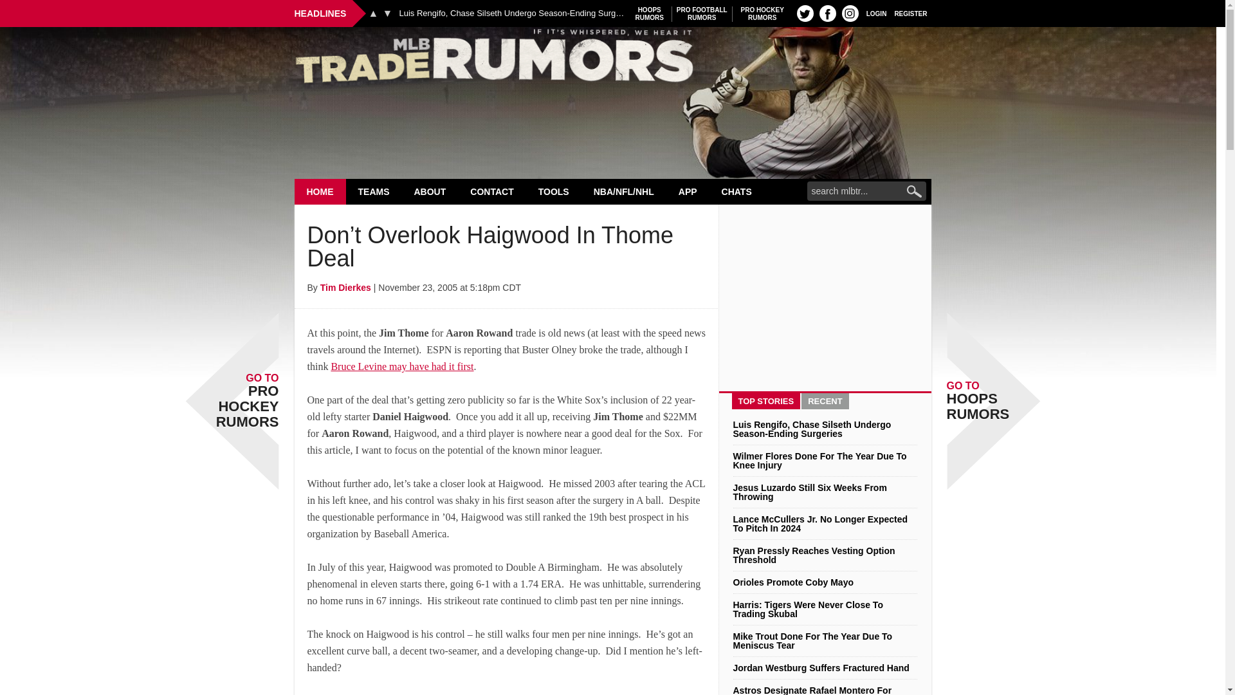 The image size is (1235, 695). I want to click on LOGIN, so click(876, 13).